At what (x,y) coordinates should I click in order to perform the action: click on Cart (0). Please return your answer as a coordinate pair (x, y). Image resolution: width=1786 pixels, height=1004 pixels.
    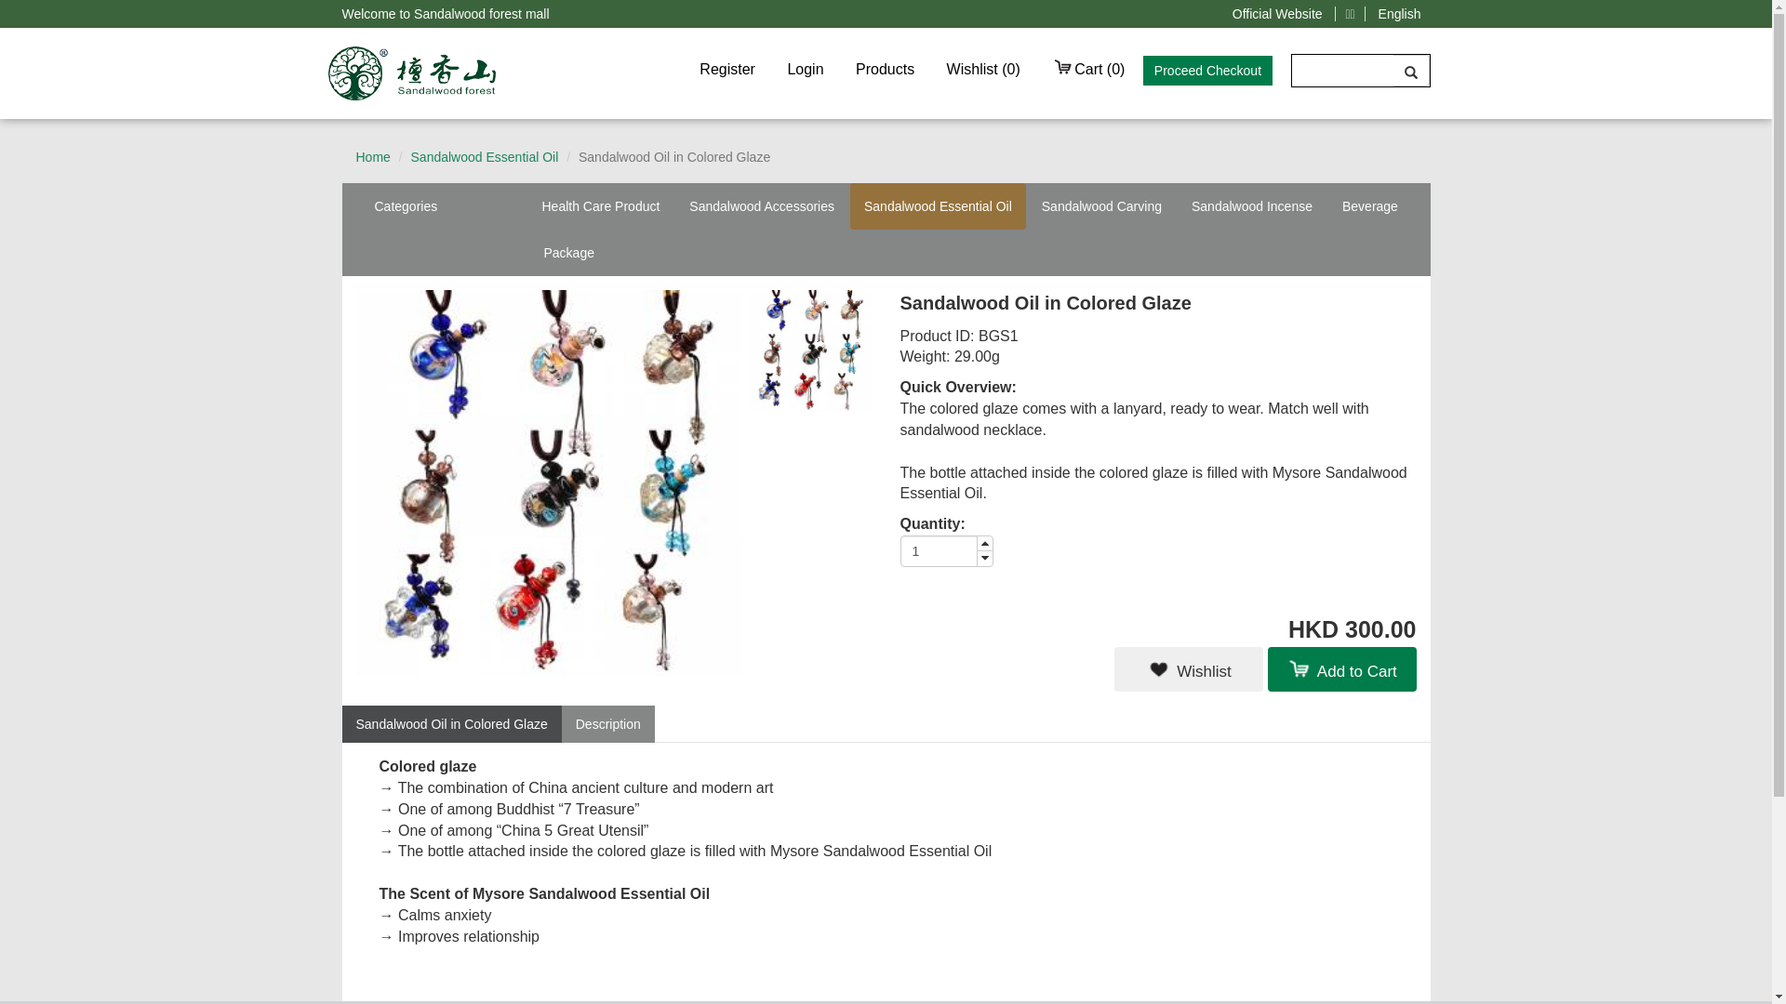
    Looking at the image, I should click on (1088, 69).